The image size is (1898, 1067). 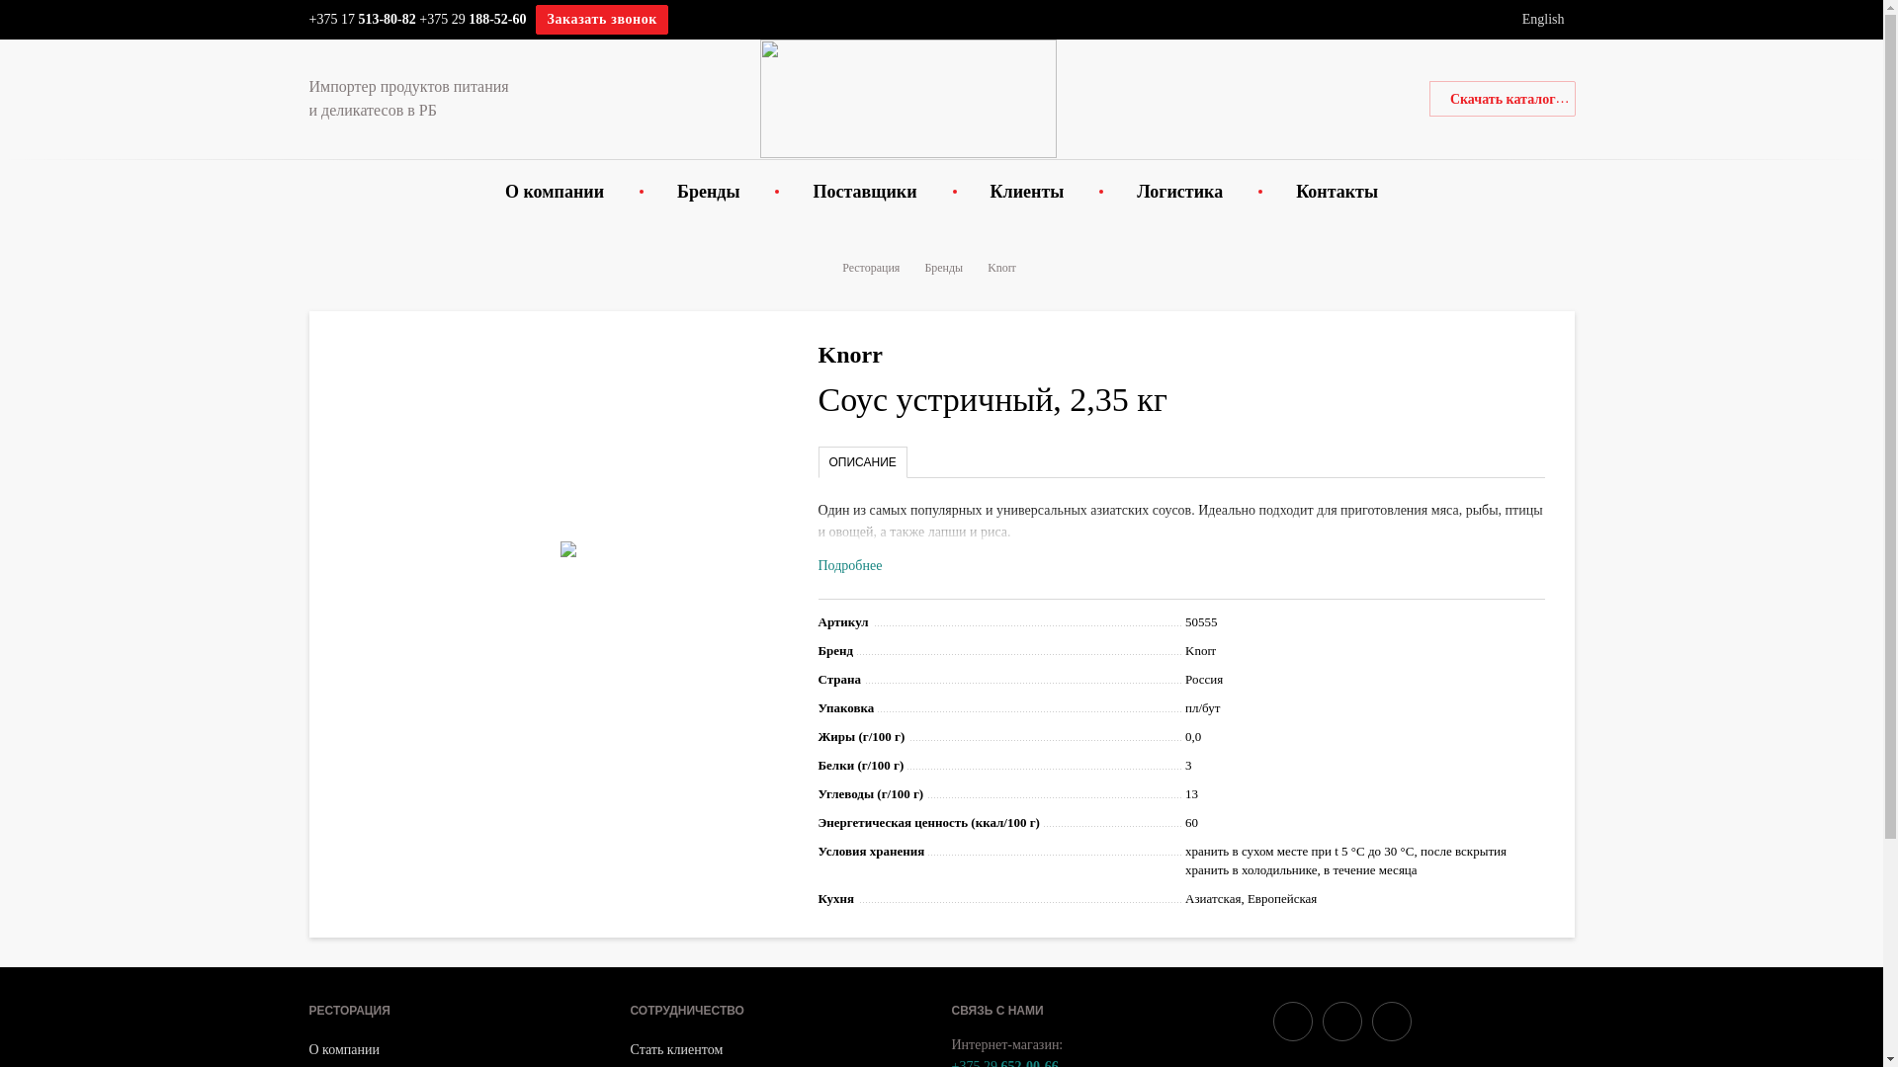 I want to click on +375 29 188-52-60, so click(x=473, y=20).